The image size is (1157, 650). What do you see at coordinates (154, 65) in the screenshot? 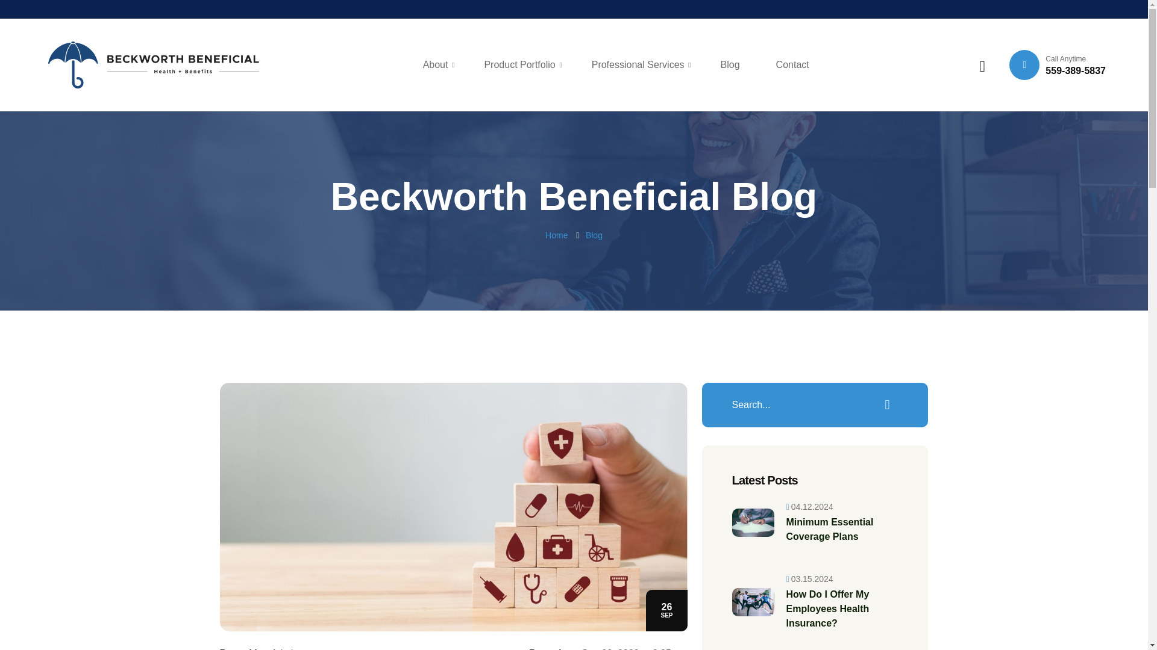
I see `About` at bounding box center [154, 65].